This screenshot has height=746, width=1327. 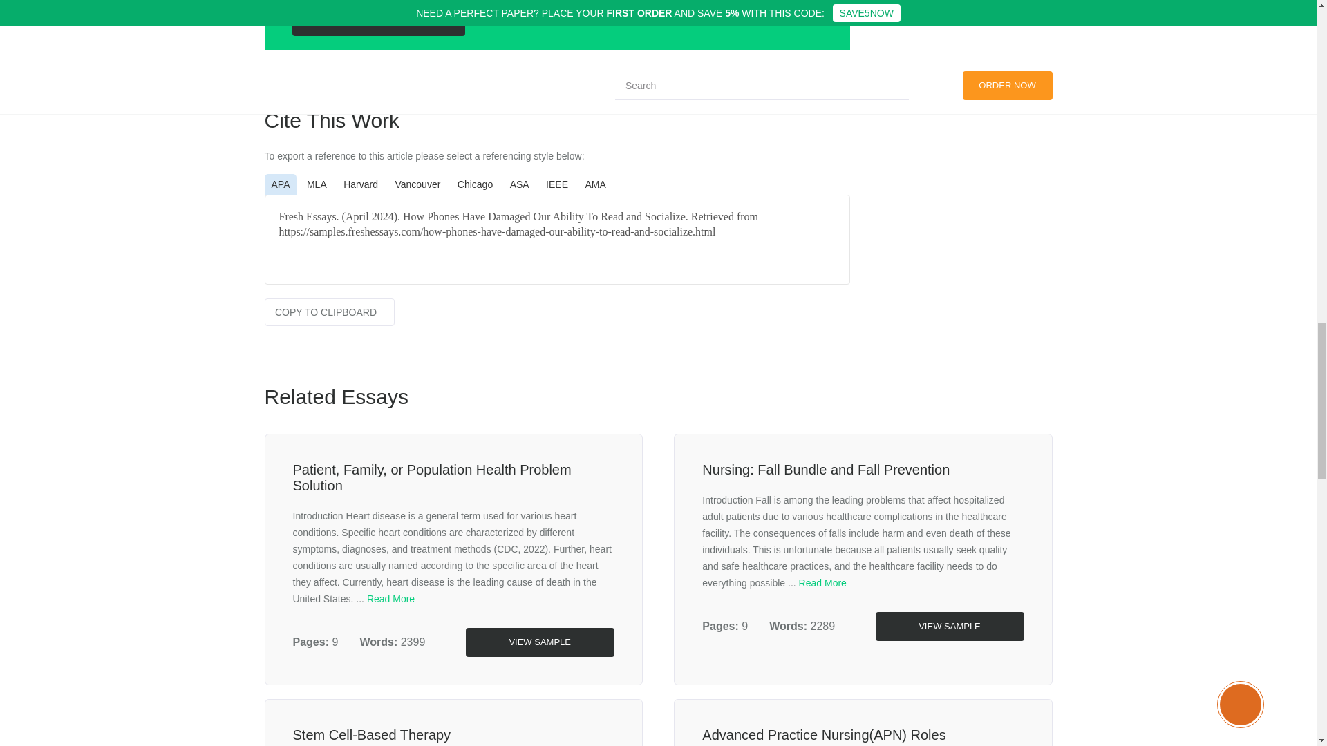 I want to click on Stem Cell-Based Therapy, so click(x=372, y=735).